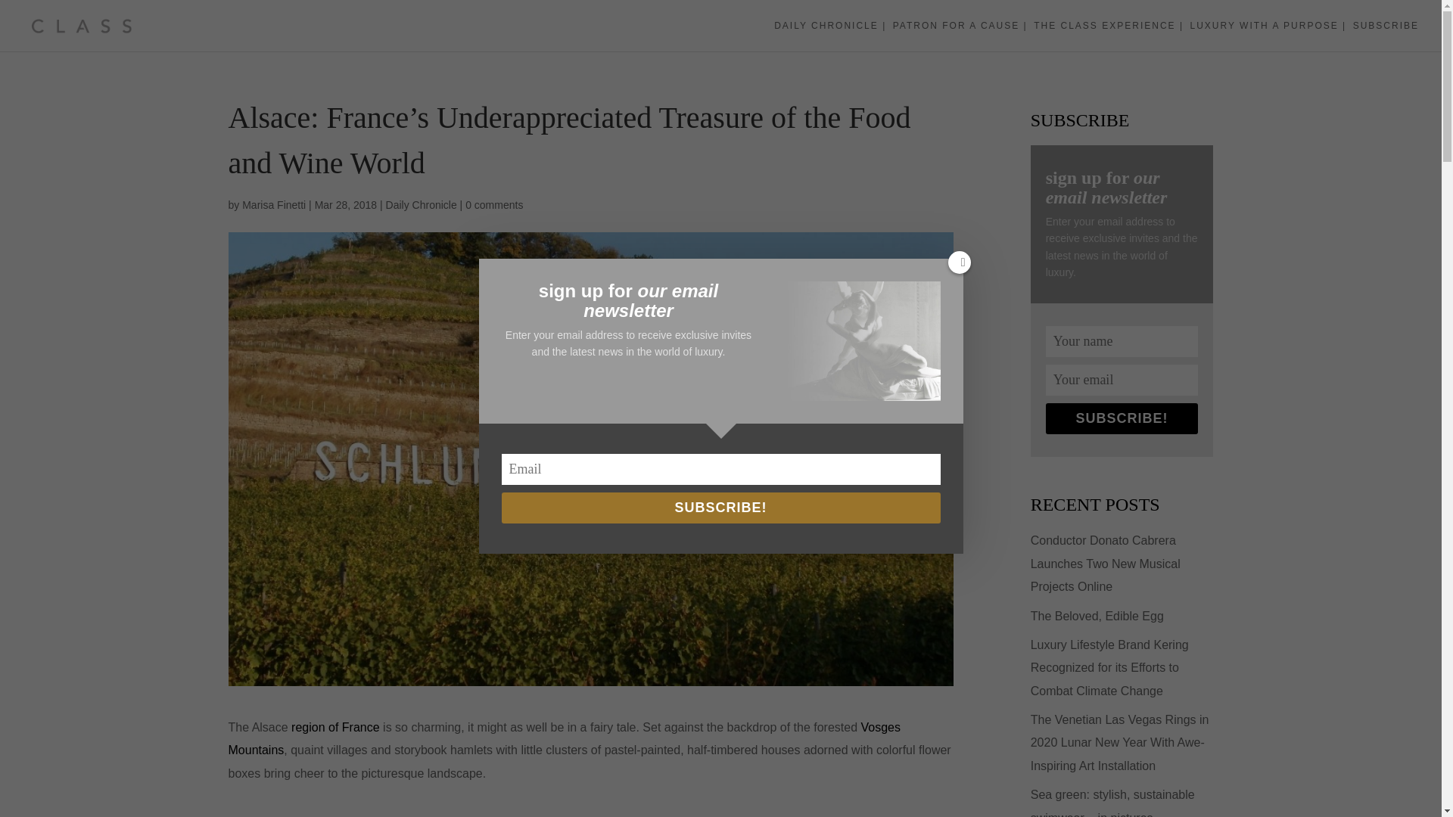 Image resolution: width=1453 pixels, height=817 pixels. Describe the element at coordinates (274, 204) in the screenshot. I see `Marisa Finetti` at that location.